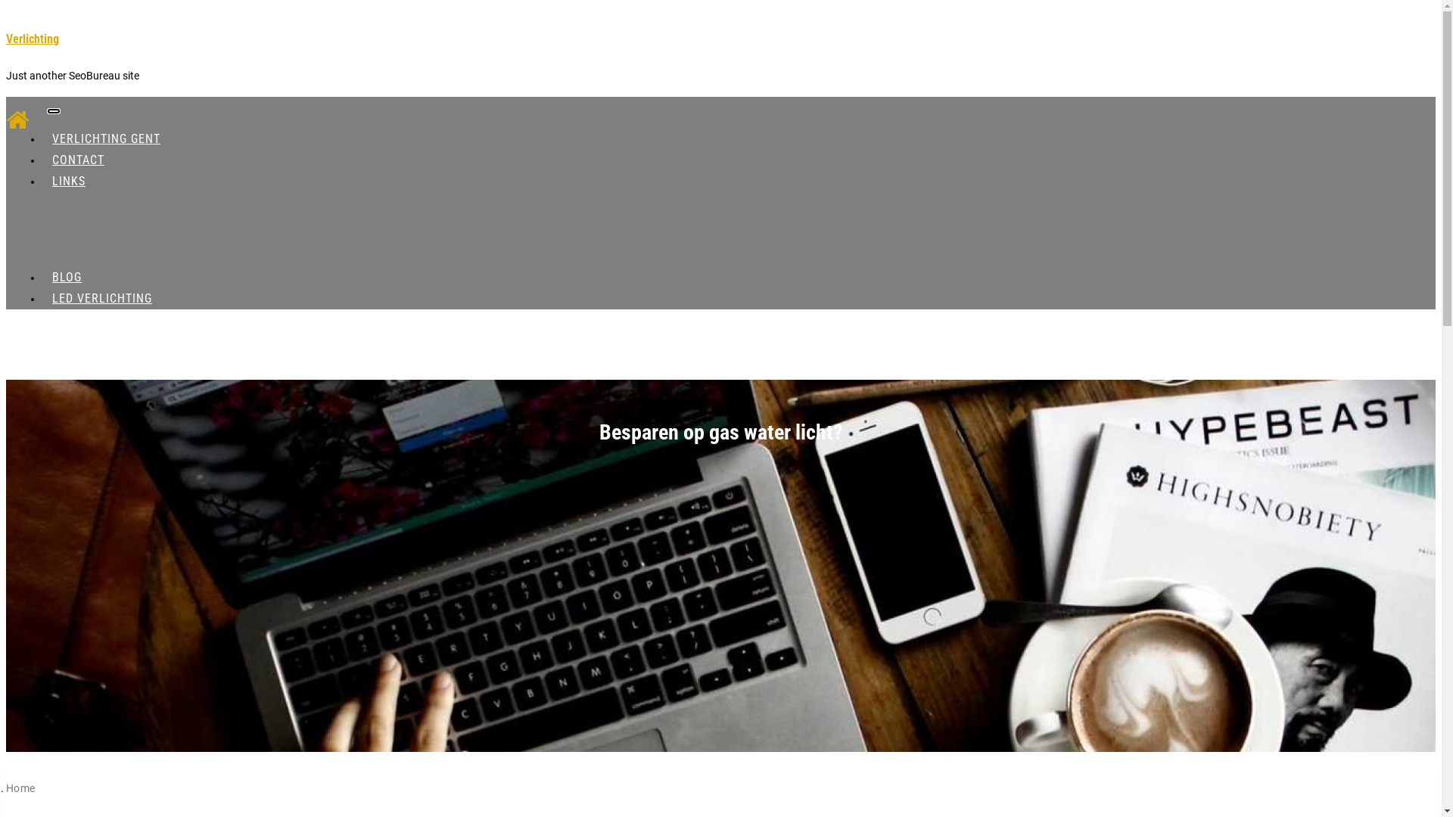  What do you see at coordinates (33, 39) in the screenshot?
I see `Verlichting` at bounding box center [33, 39].